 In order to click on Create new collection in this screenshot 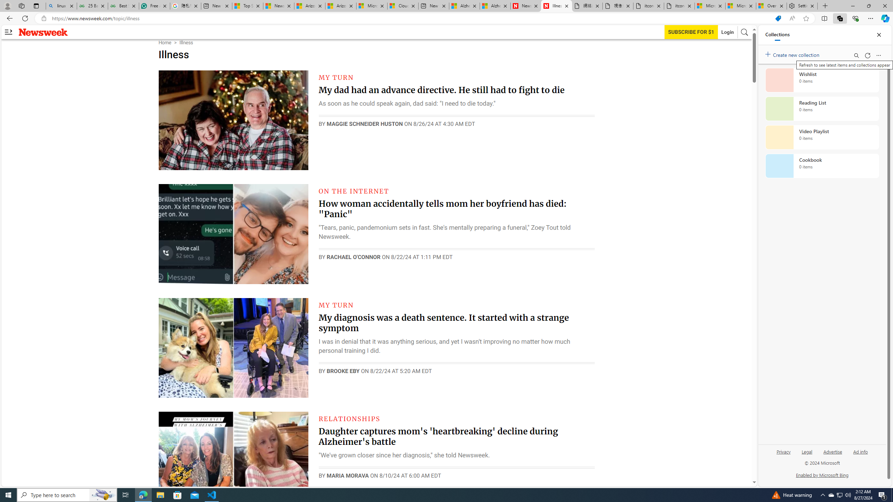, I will do `click(793, 54)`.